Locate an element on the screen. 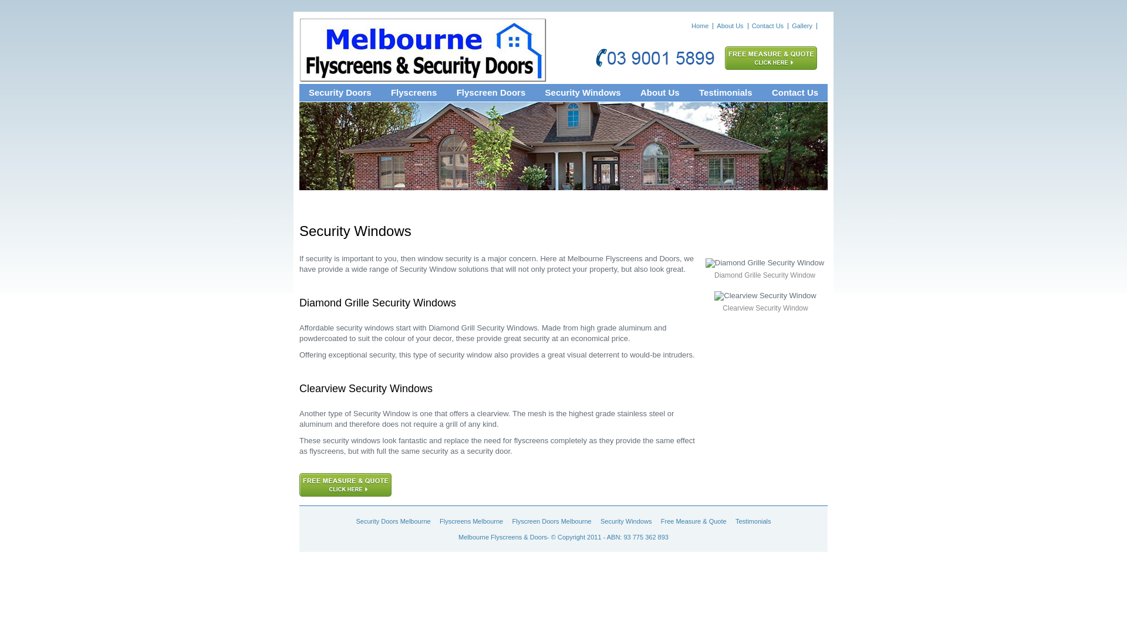 The width and height of the screenshot is (1127, 634). Contact Us is located at coordinates (768, 26).